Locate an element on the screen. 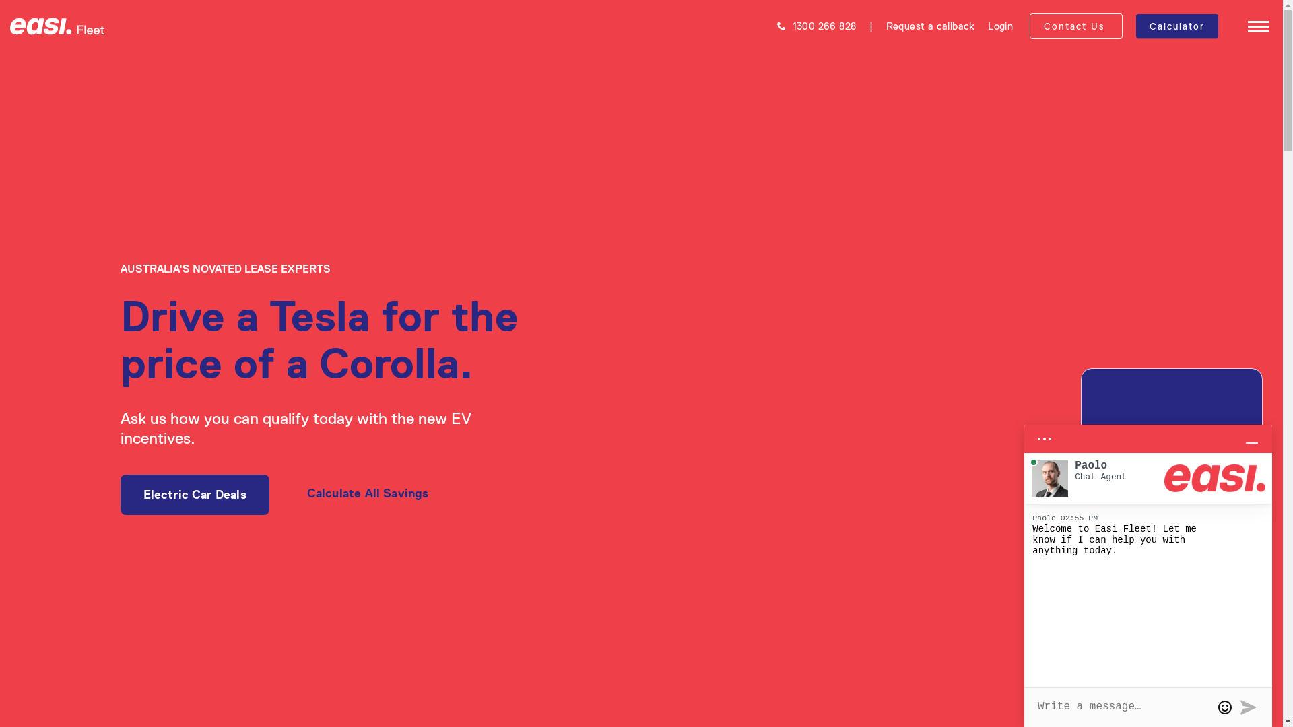 The height and width of the screenshot is (727, 1293). ELECTRIC VEHICLE NOVATED LEASING is located at coordinates (1183, 99).